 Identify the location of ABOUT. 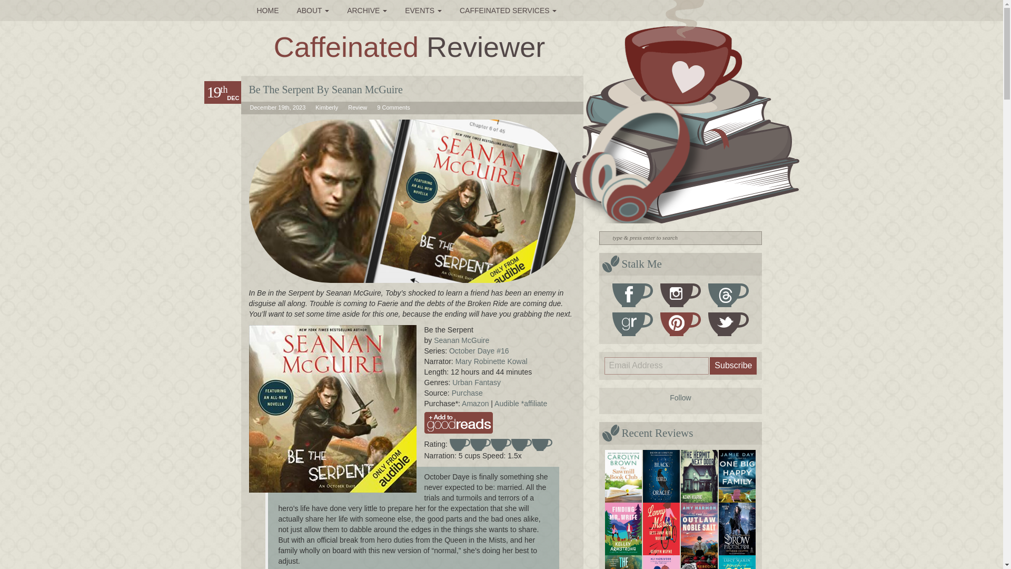
(312, 11).